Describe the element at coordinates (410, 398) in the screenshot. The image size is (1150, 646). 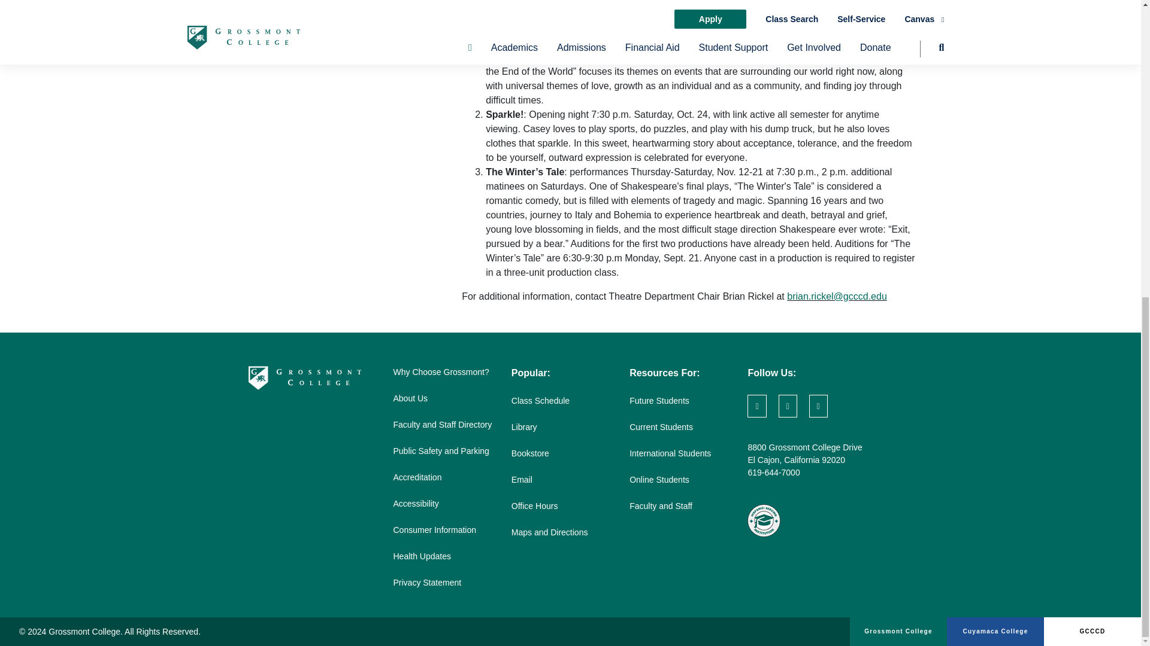
I see `About Us` at that location.